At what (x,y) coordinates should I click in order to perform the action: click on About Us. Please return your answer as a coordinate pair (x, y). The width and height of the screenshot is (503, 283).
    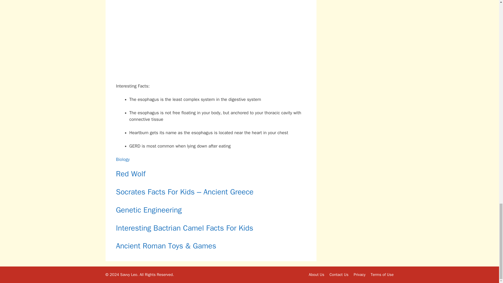
    Looking at the image, I should click on (316, 275).